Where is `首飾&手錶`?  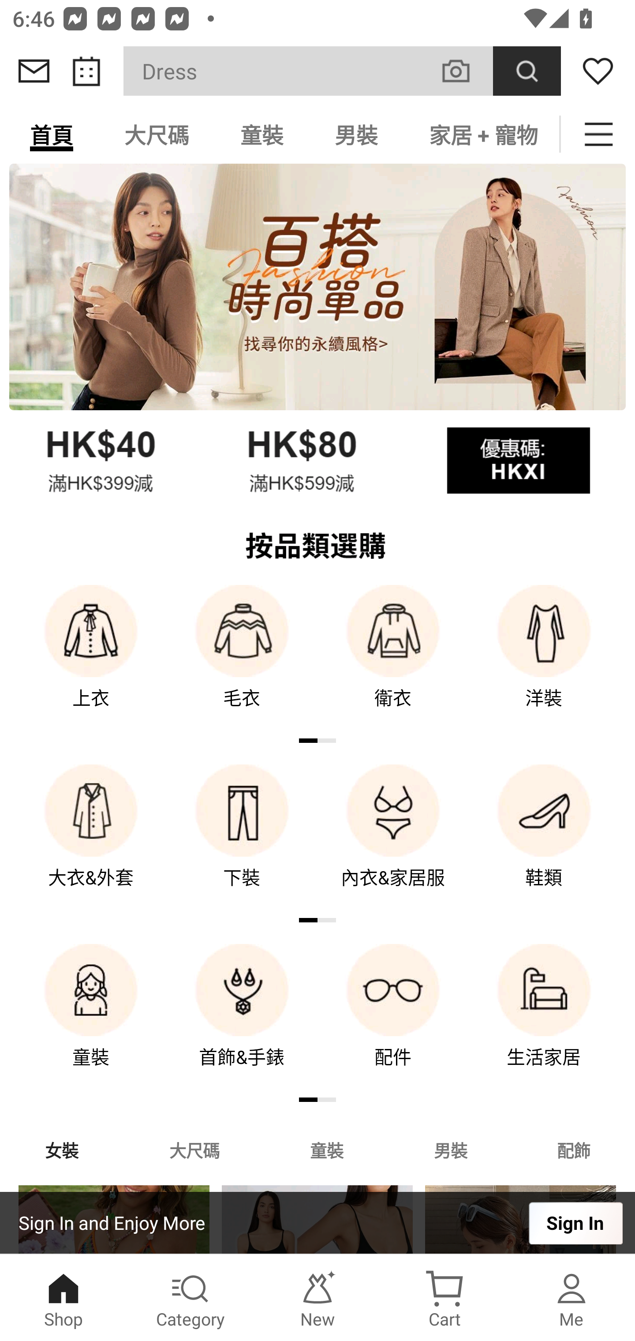
首飾&手錶 is located at coordinates (242, 1018).